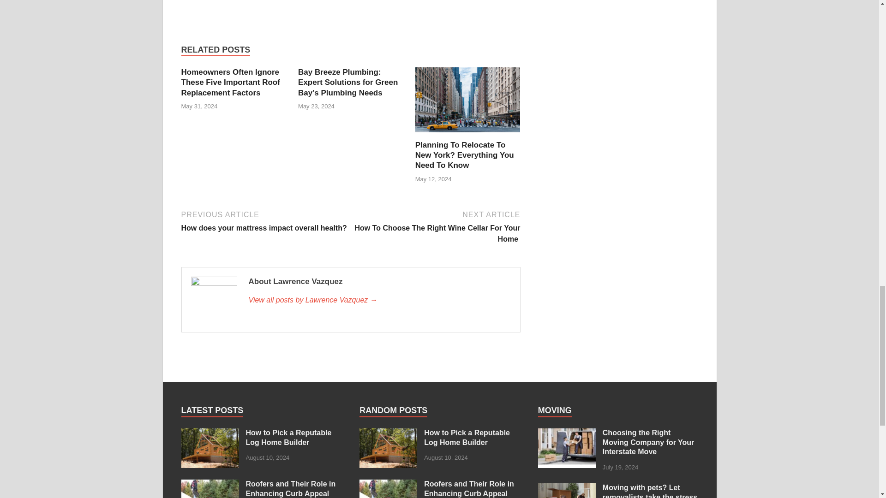 This screenshot has width=886, height=498. What do you see at coordinates (210, 485) in the screenshot?
I see `Roofers and Their Role in Enhancing Curb Appeal` at bounding box center [210, 485].